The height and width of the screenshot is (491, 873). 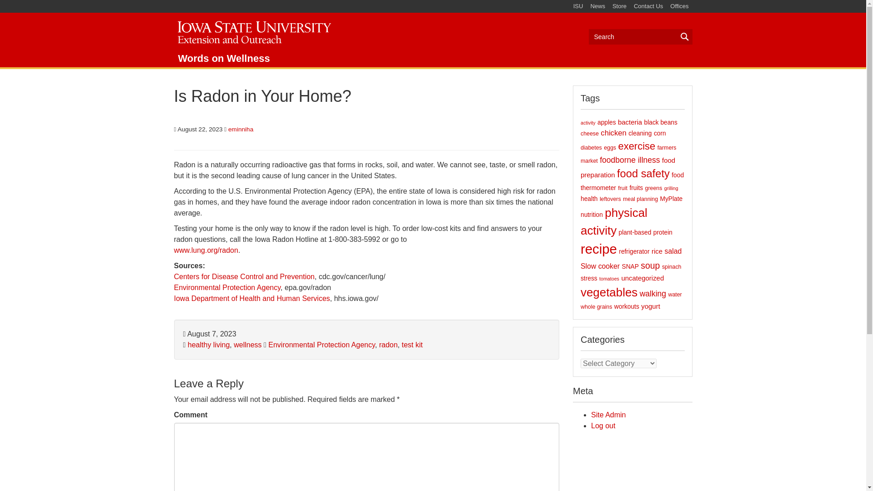 I want to click on News, so click(x=597, y=6).